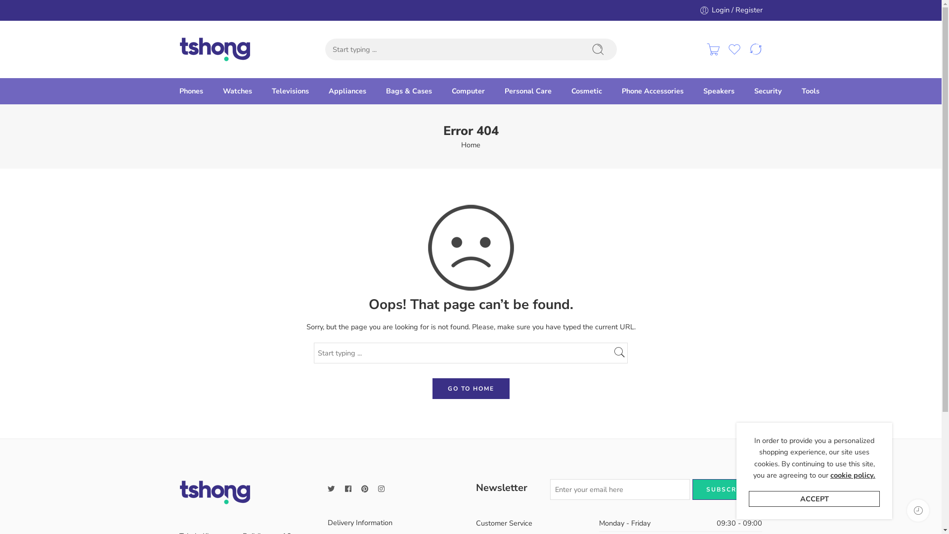 The image size is (949, 534). I want to click on Phone Accessories, so click(652, 91).